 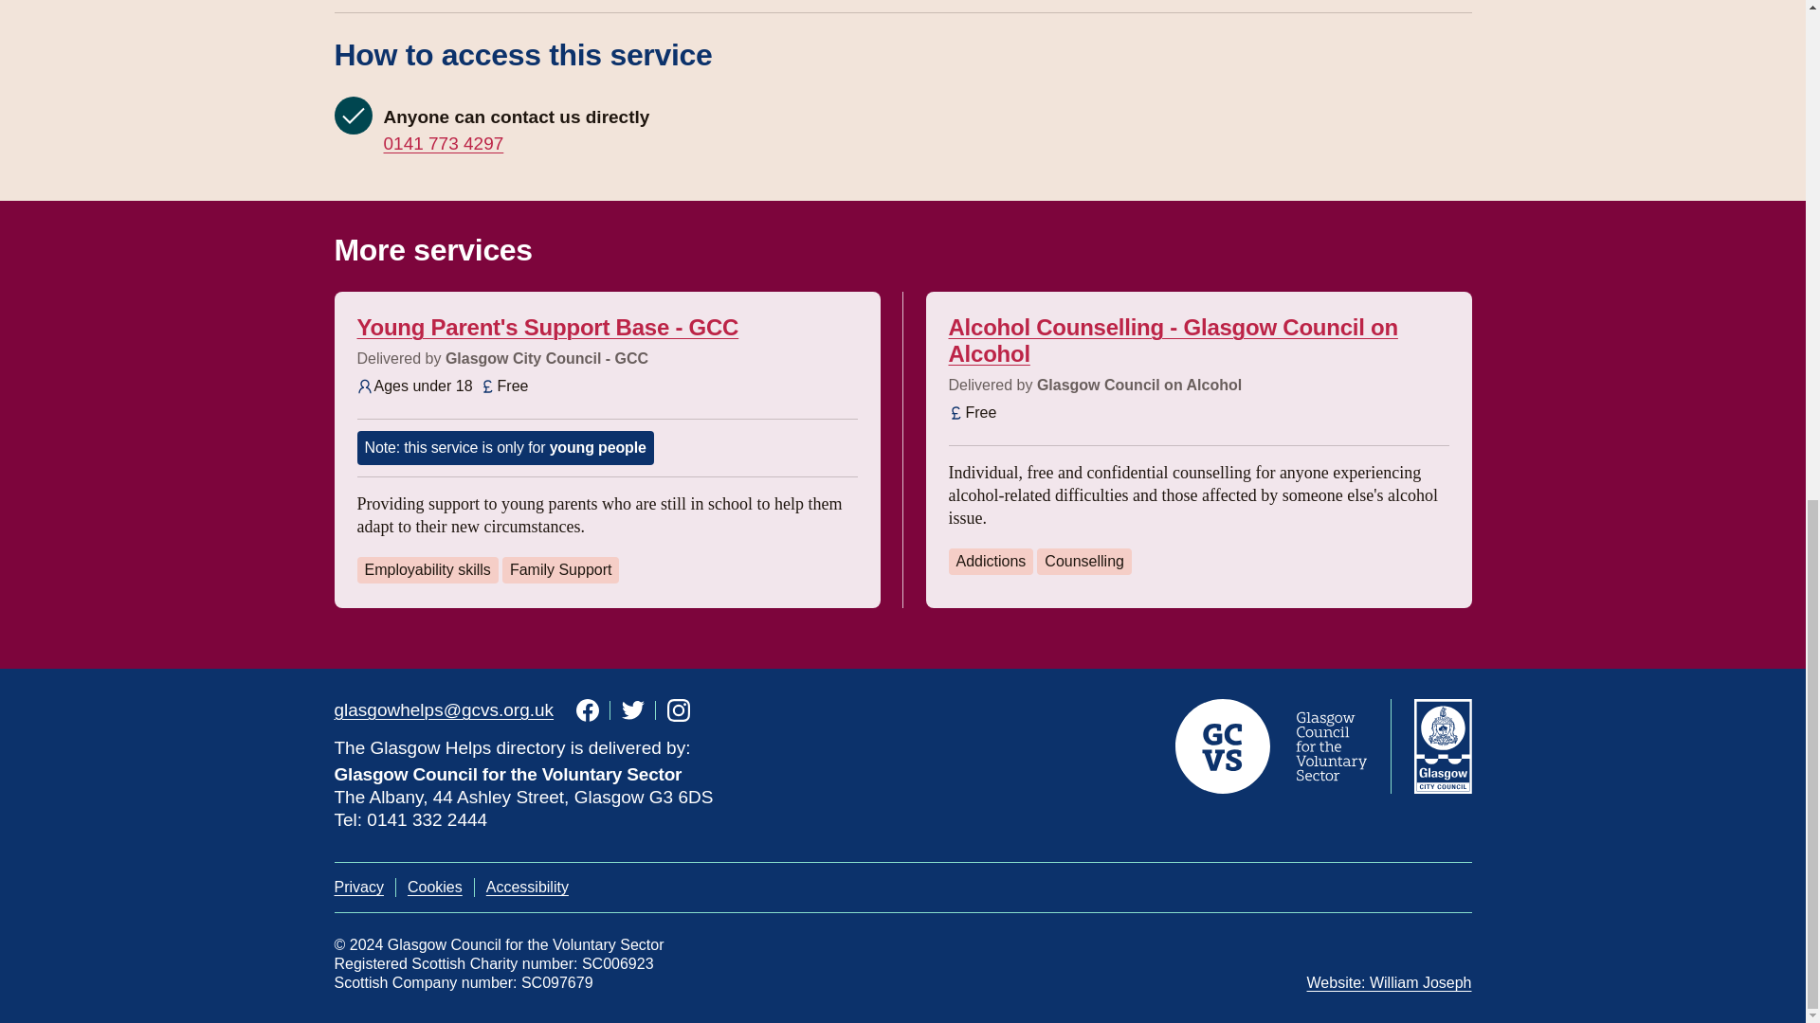 What do you see at coordinates (443, 144) in the screenshot?
I see `0141 773 4297` at bounding box center [443, 144].